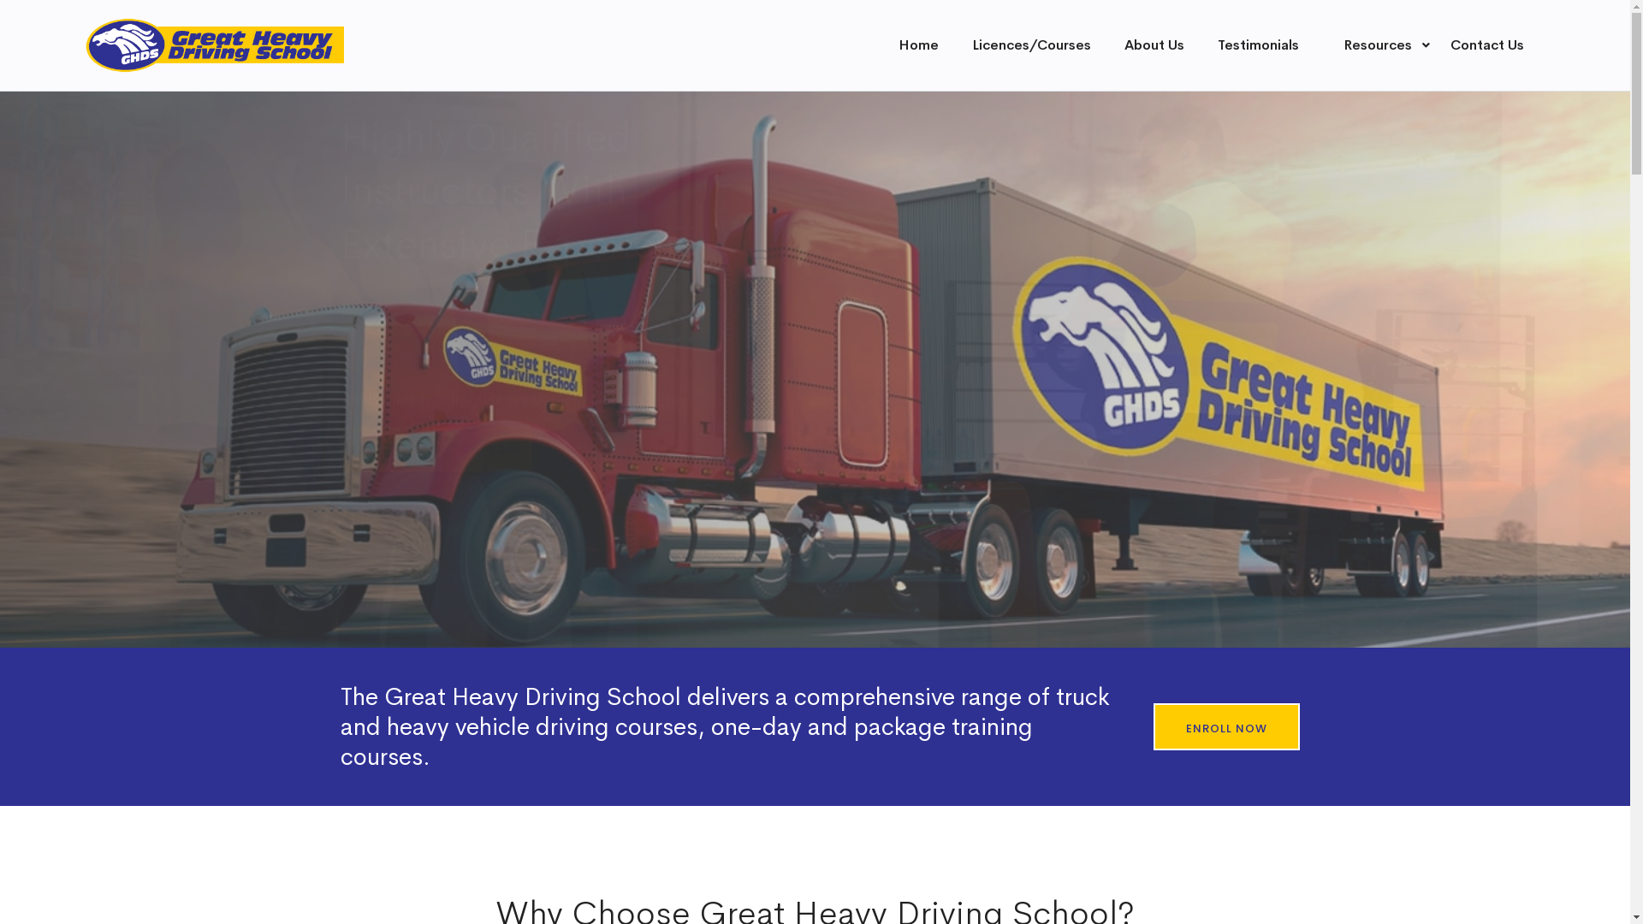  Describe the element at coordinates (1487, 44) in the screenshot. I see `Contact Us` at that location.